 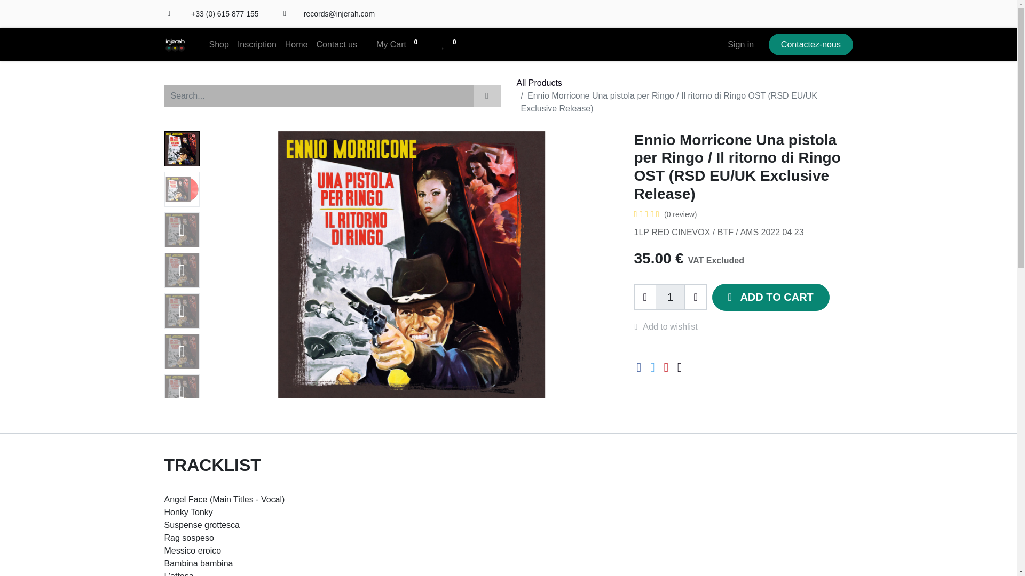 I want to click on Sign in, so click(x=741, y=44).